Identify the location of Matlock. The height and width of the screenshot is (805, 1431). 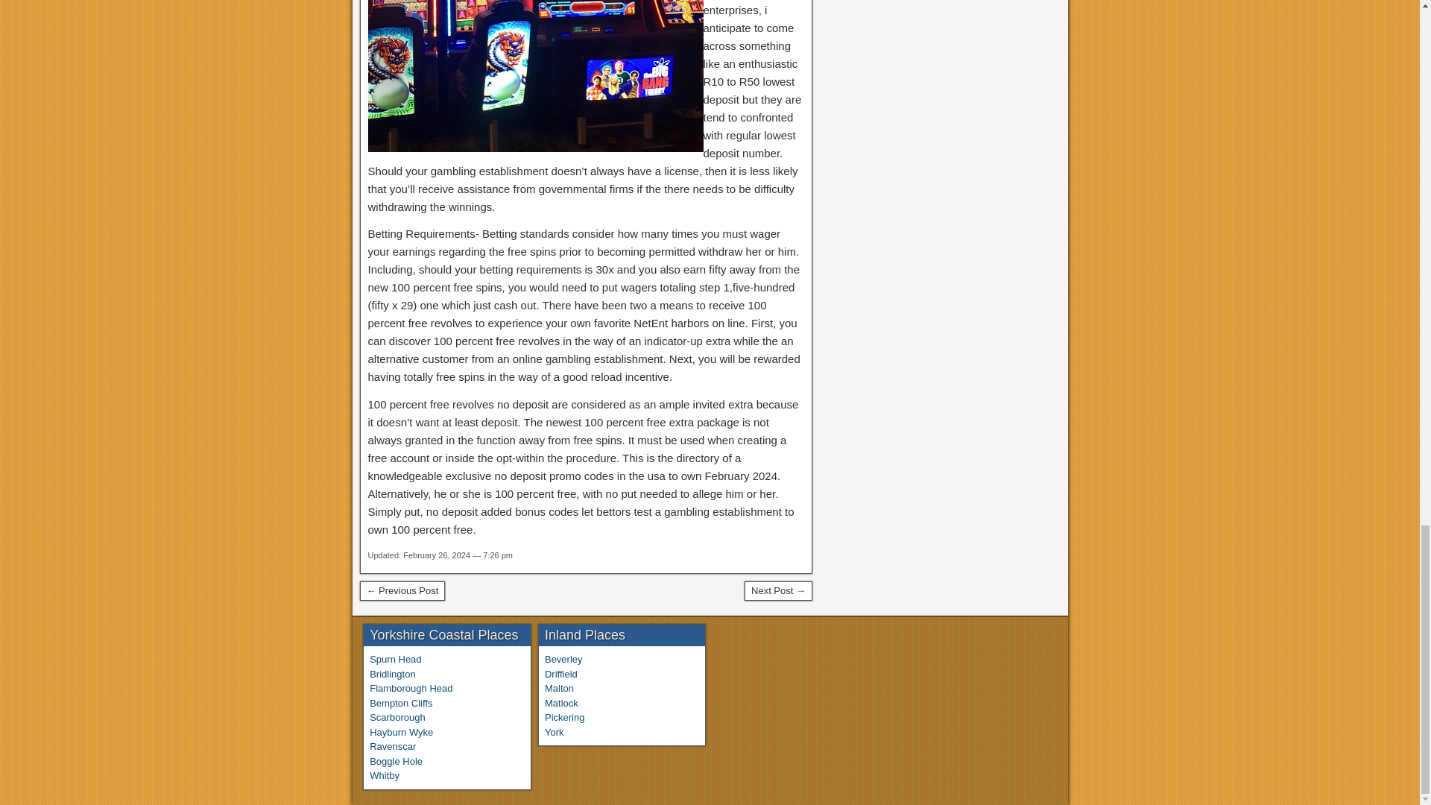
(561, 704).